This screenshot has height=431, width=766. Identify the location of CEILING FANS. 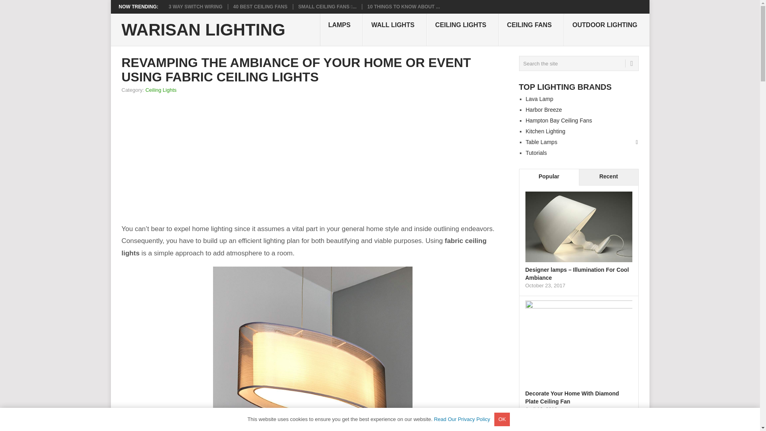
(531, 30).